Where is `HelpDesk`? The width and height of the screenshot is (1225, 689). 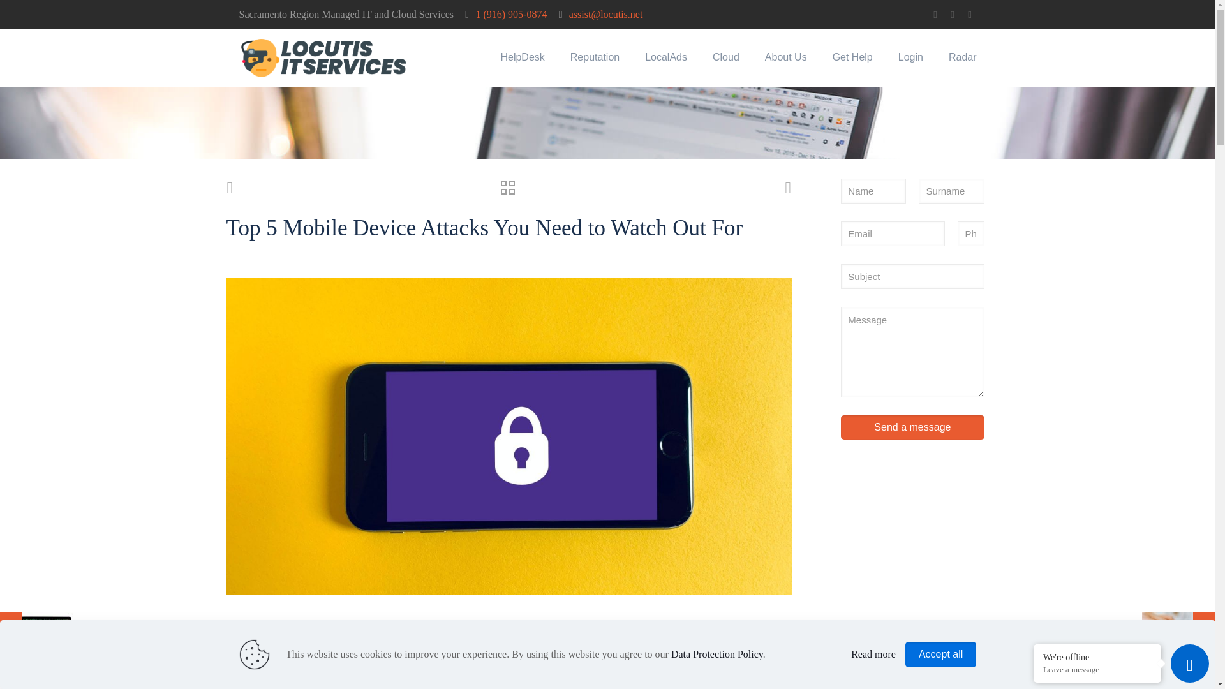
HelpDesk is located at coordinates (522, 57).